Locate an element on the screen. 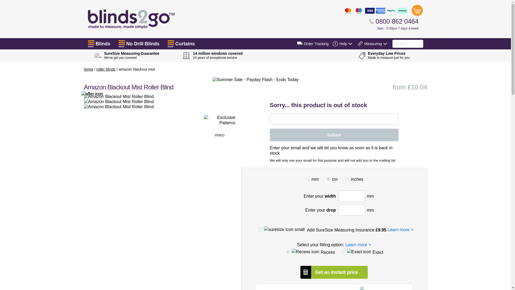  white down arrow icon is located at coordinates (385, 44).